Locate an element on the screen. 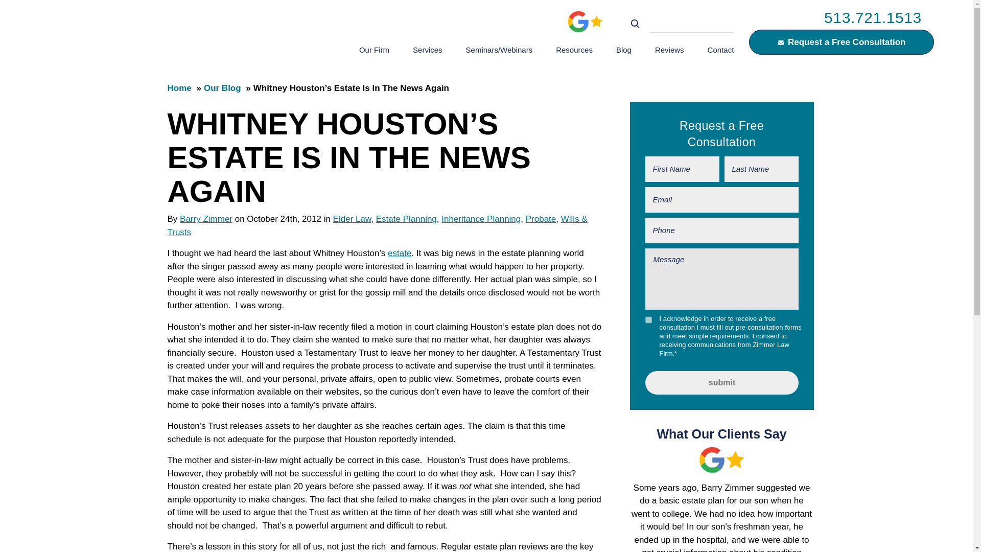 The width and height of the screenshot is (981, 552). Cincinnati Estate Plans is located at coordinates (399, 254).